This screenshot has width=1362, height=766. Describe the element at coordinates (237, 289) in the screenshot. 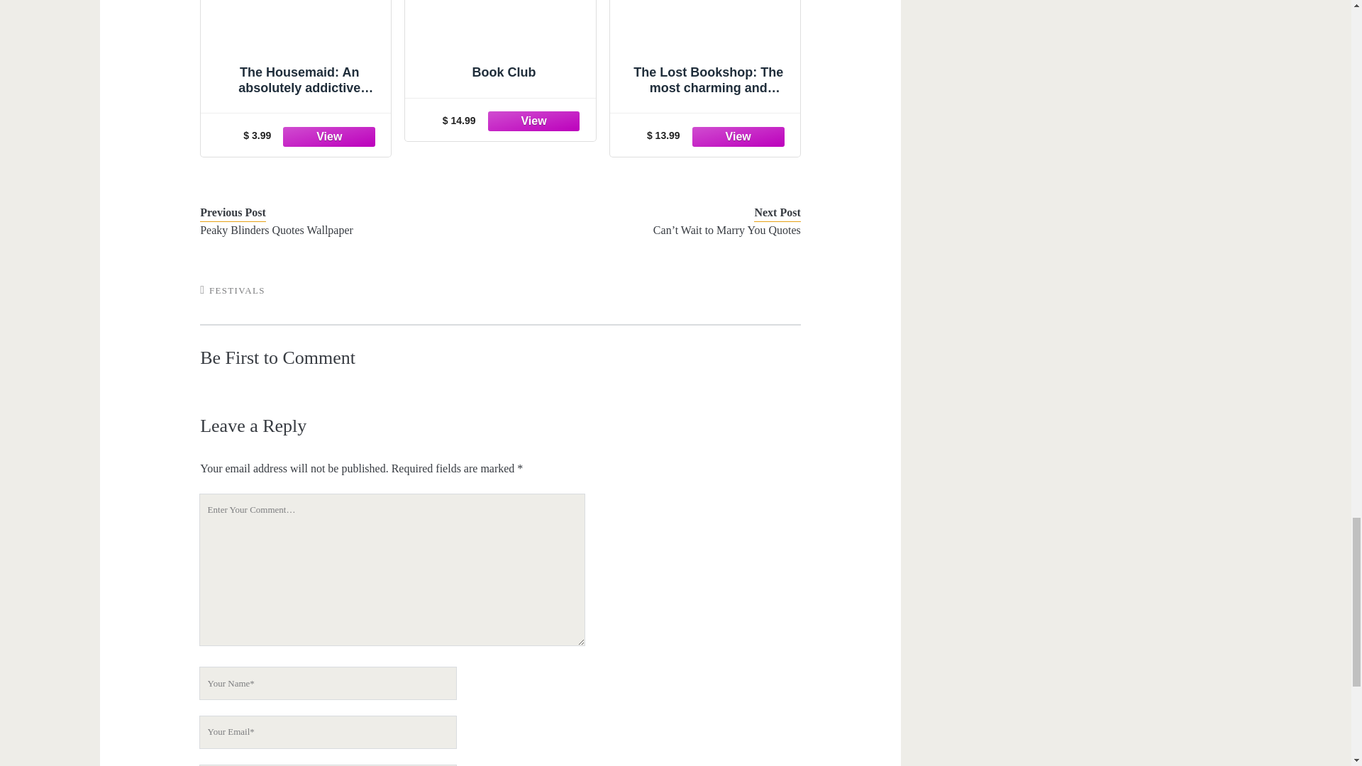

I see `FESTIVALS` at that location.